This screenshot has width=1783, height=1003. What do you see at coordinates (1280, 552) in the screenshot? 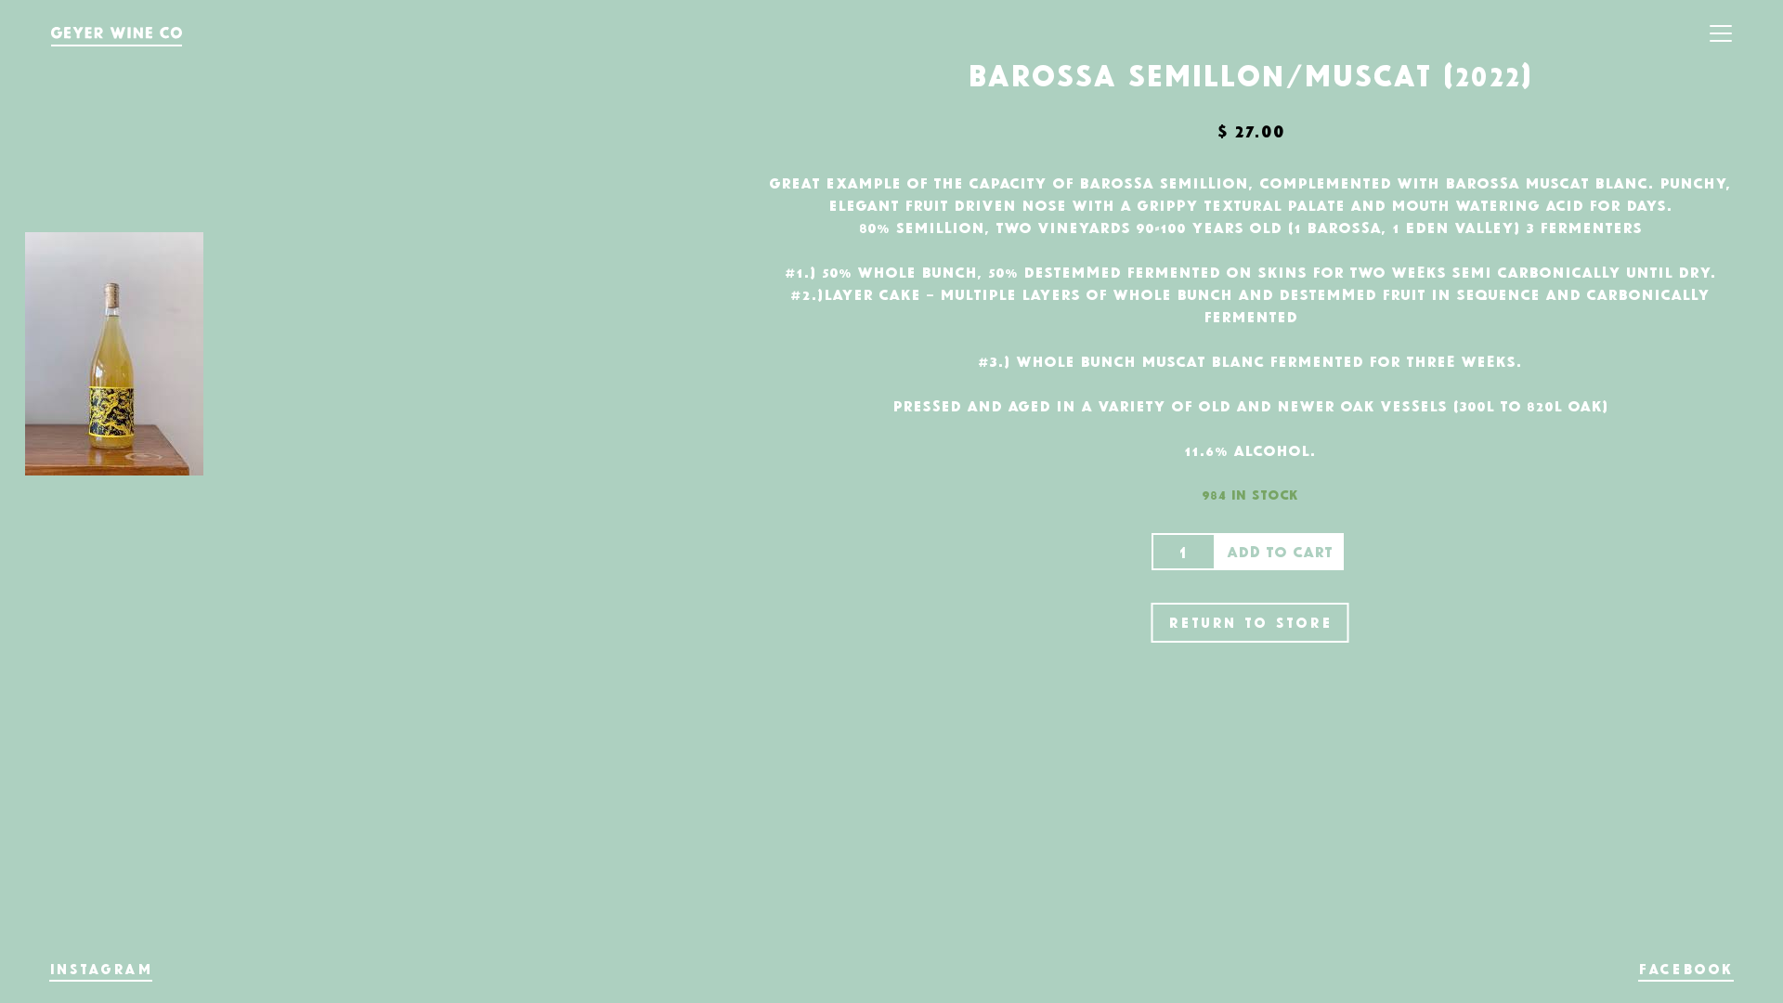
I see `Add to cart` at bounding box center [1280, 552].